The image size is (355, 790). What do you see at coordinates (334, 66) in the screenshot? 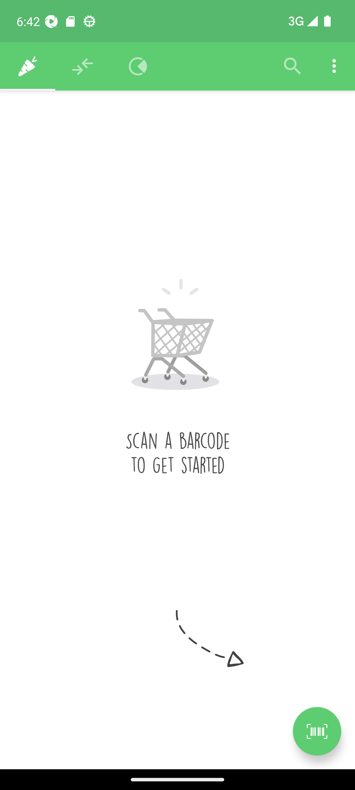
I see `Settings` at bounding box center [334, 66].